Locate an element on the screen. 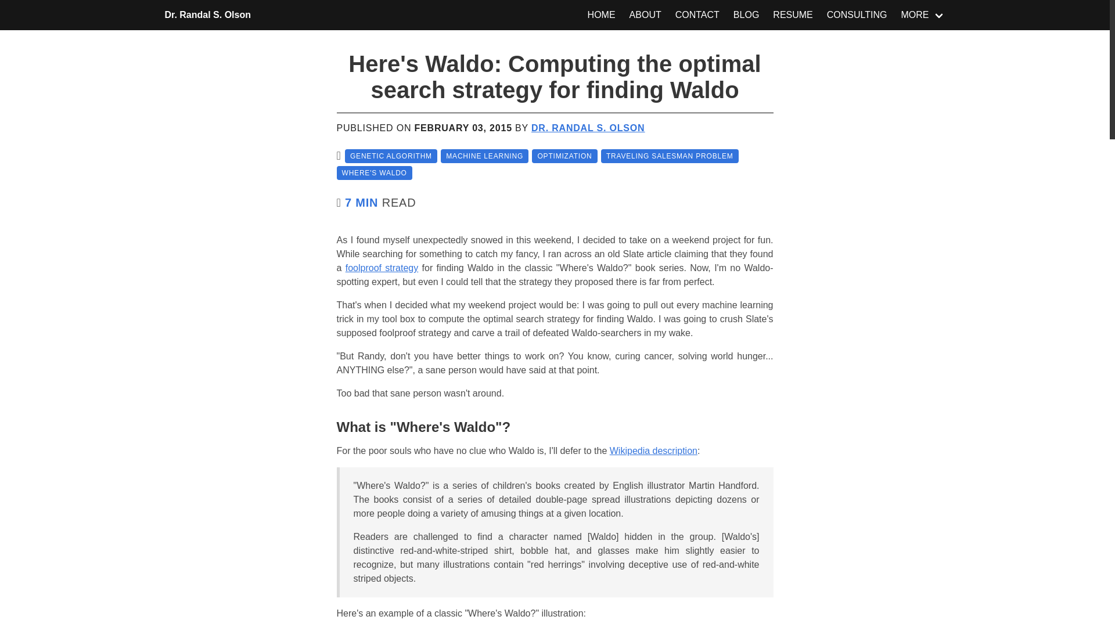 This screenshot has height=627, width=1115. DR. RANDAL S. OLSON is located at coordinates (588, 128).